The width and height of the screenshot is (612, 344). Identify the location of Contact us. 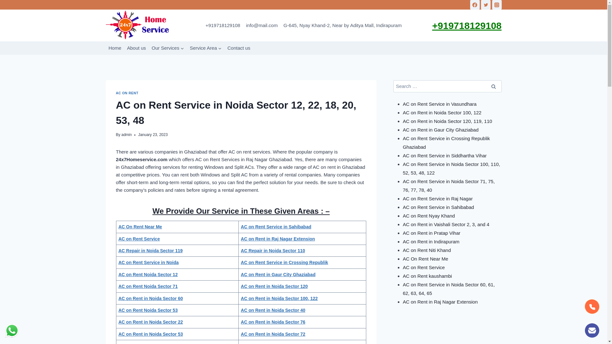
(239, 48).